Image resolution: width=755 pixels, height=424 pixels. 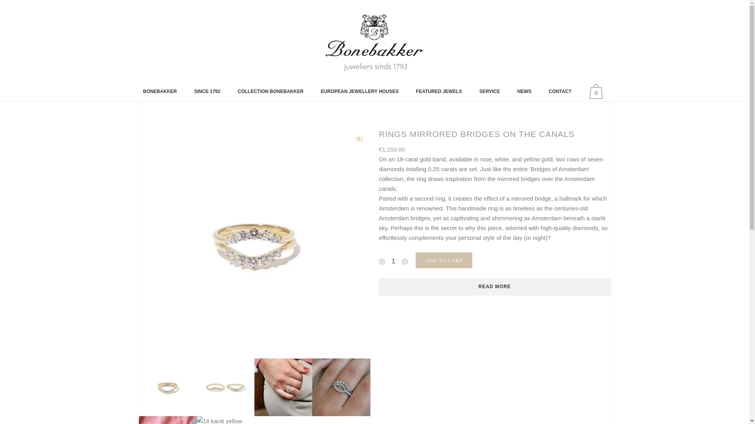 What do you see at coordinates (360, 91) in the screenshot?
I see `EUROPEAN JEWELLERY HOUSES` at bounding box center [360, 91].